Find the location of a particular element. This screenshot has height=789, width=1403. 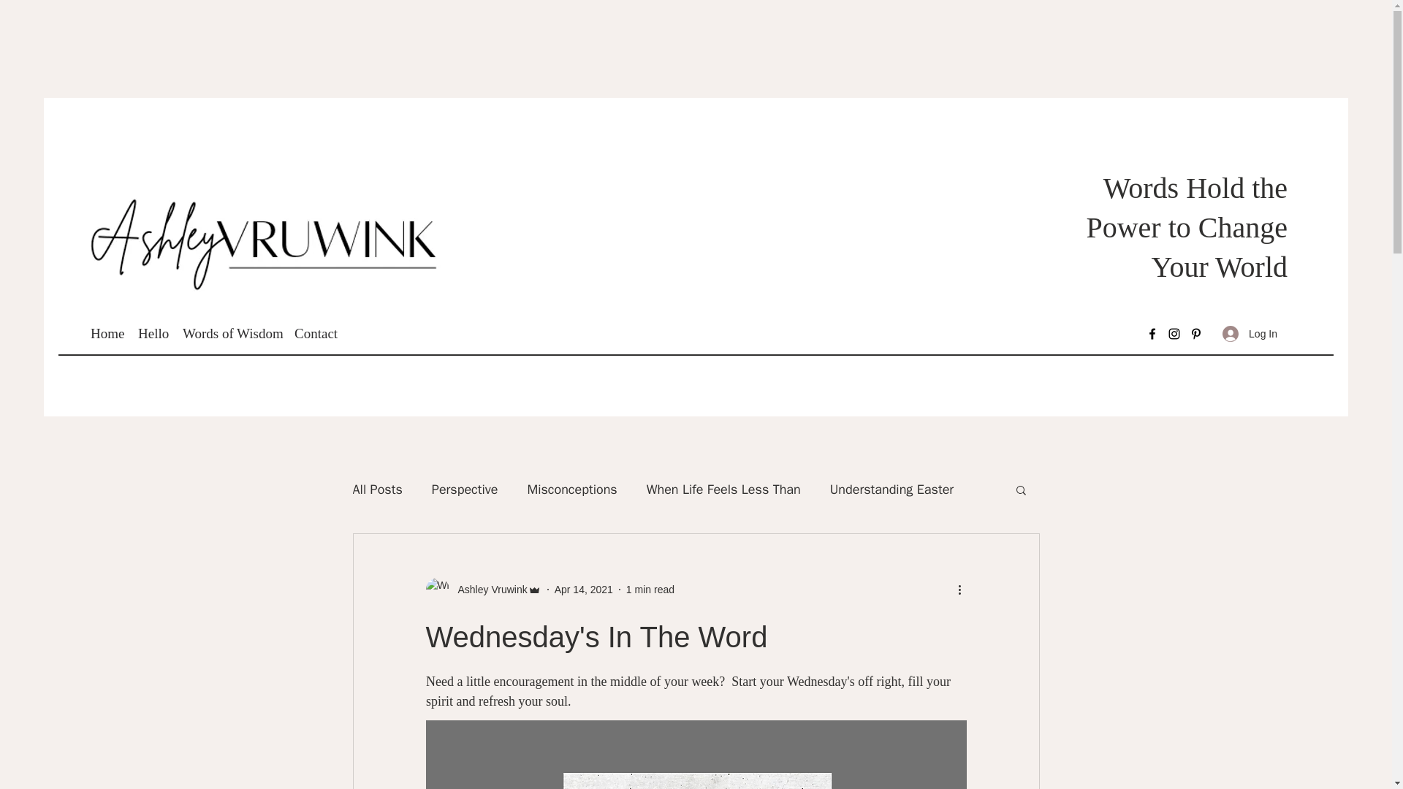

Understanding Easter is located at coordinates (891, 489).